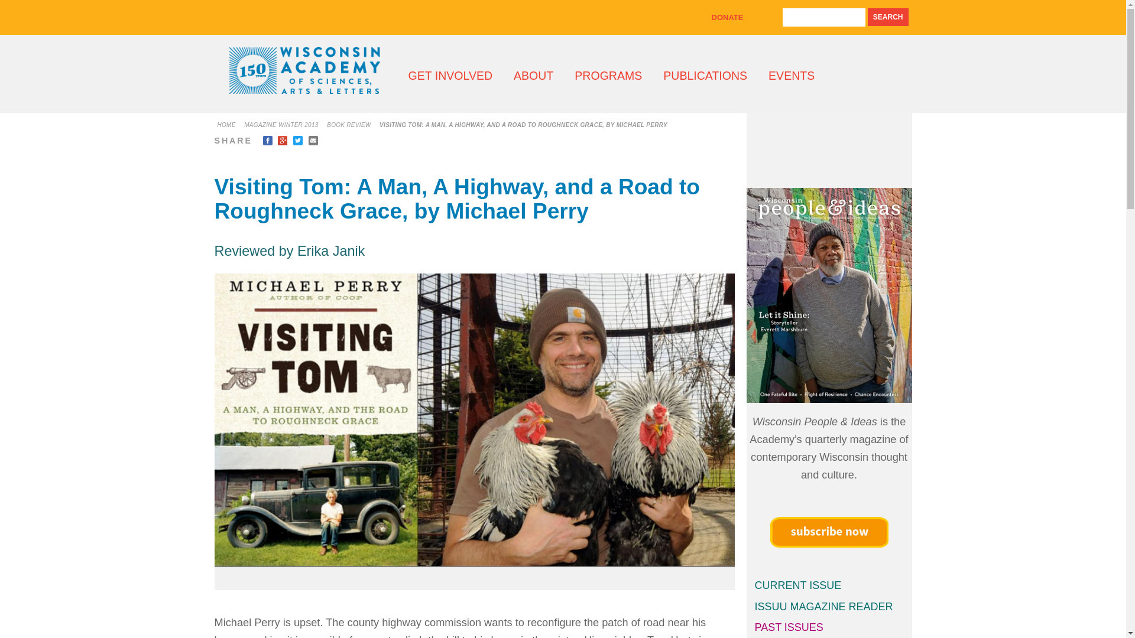  What do you see at coordinates (791, 76) in the screenshot?
I see `EVENTS` at bounding box center [791, 76].